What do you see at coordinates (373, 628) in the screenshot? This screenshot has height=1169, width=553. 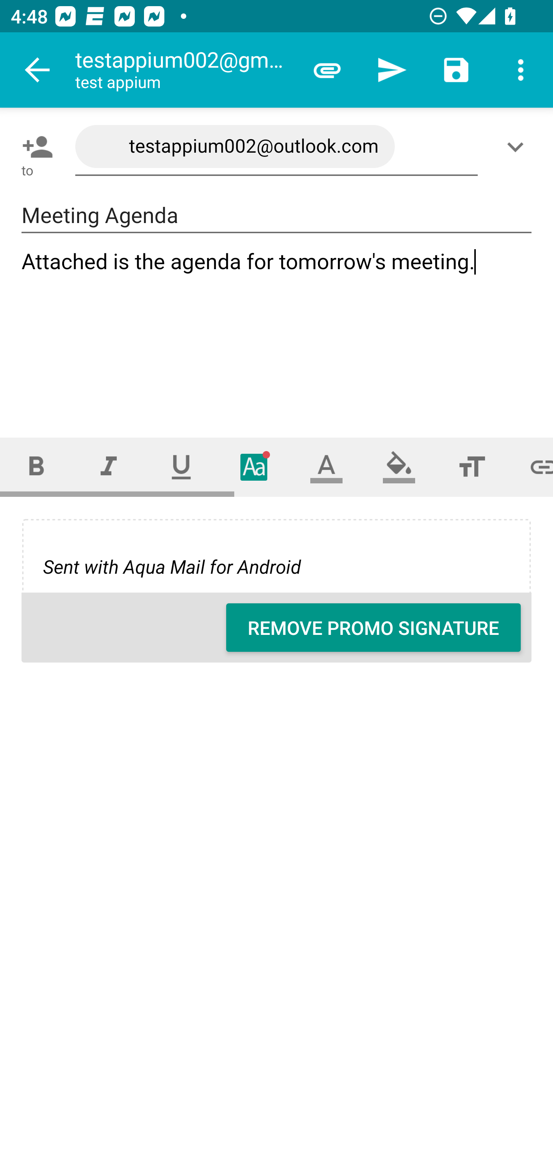 I see `REMOVE PROMO SIGNATURE` at bounding box center [373, 628].